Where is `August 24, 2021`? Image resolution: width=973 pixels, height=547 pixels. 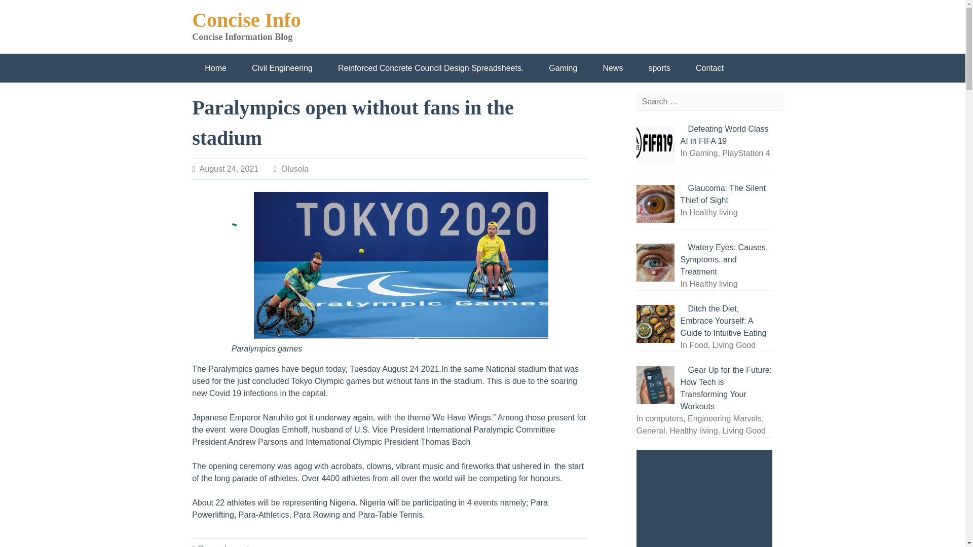
August 24, 2021 is located at coordinates (229, 169).